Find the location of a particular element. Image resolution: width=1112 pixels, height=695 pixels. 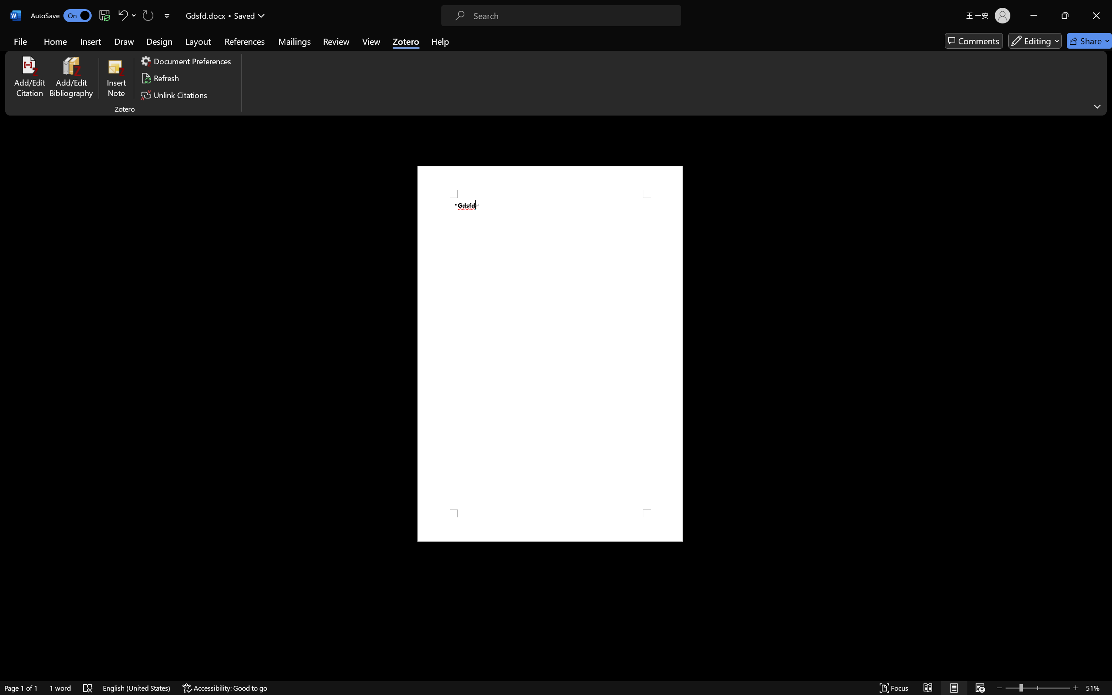

Justify is located at coordinates (298, 57).